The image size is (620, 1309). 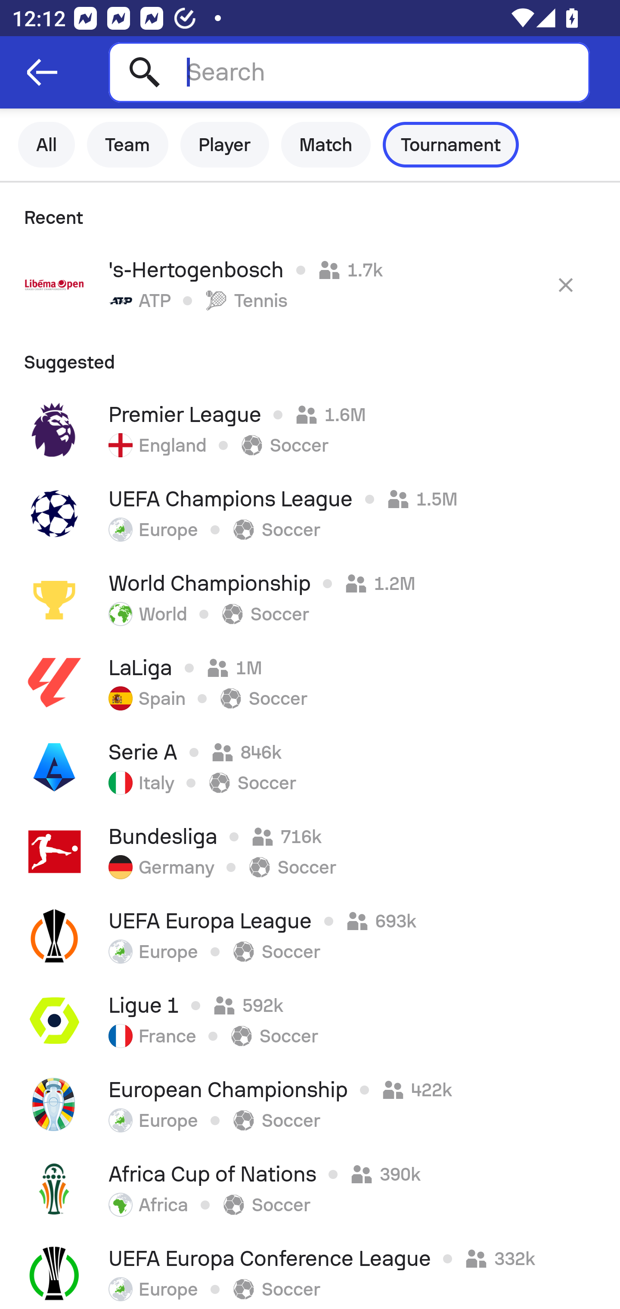 I want to click on Ligue 1 592k France Soccer, so click(x=310, y=1020).